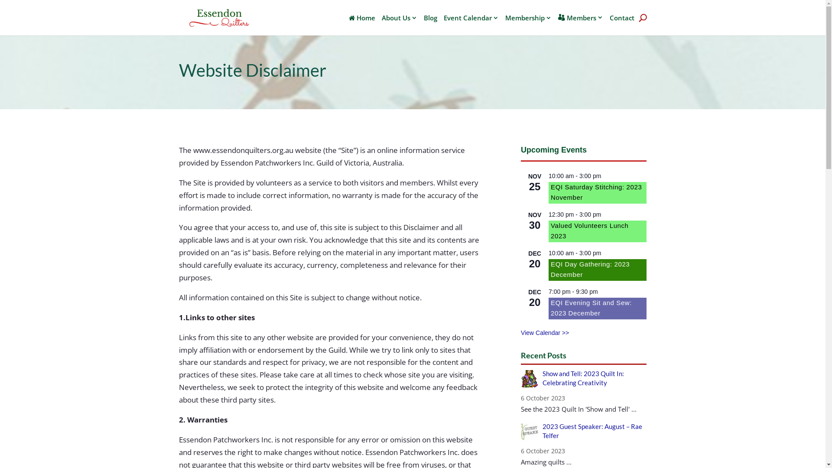 The width and height of the screenshot is (832, 468). What do you see at coordinates (545, 333) in the screenshot?
I see `View Calendar` at bounding box center [545, 333].